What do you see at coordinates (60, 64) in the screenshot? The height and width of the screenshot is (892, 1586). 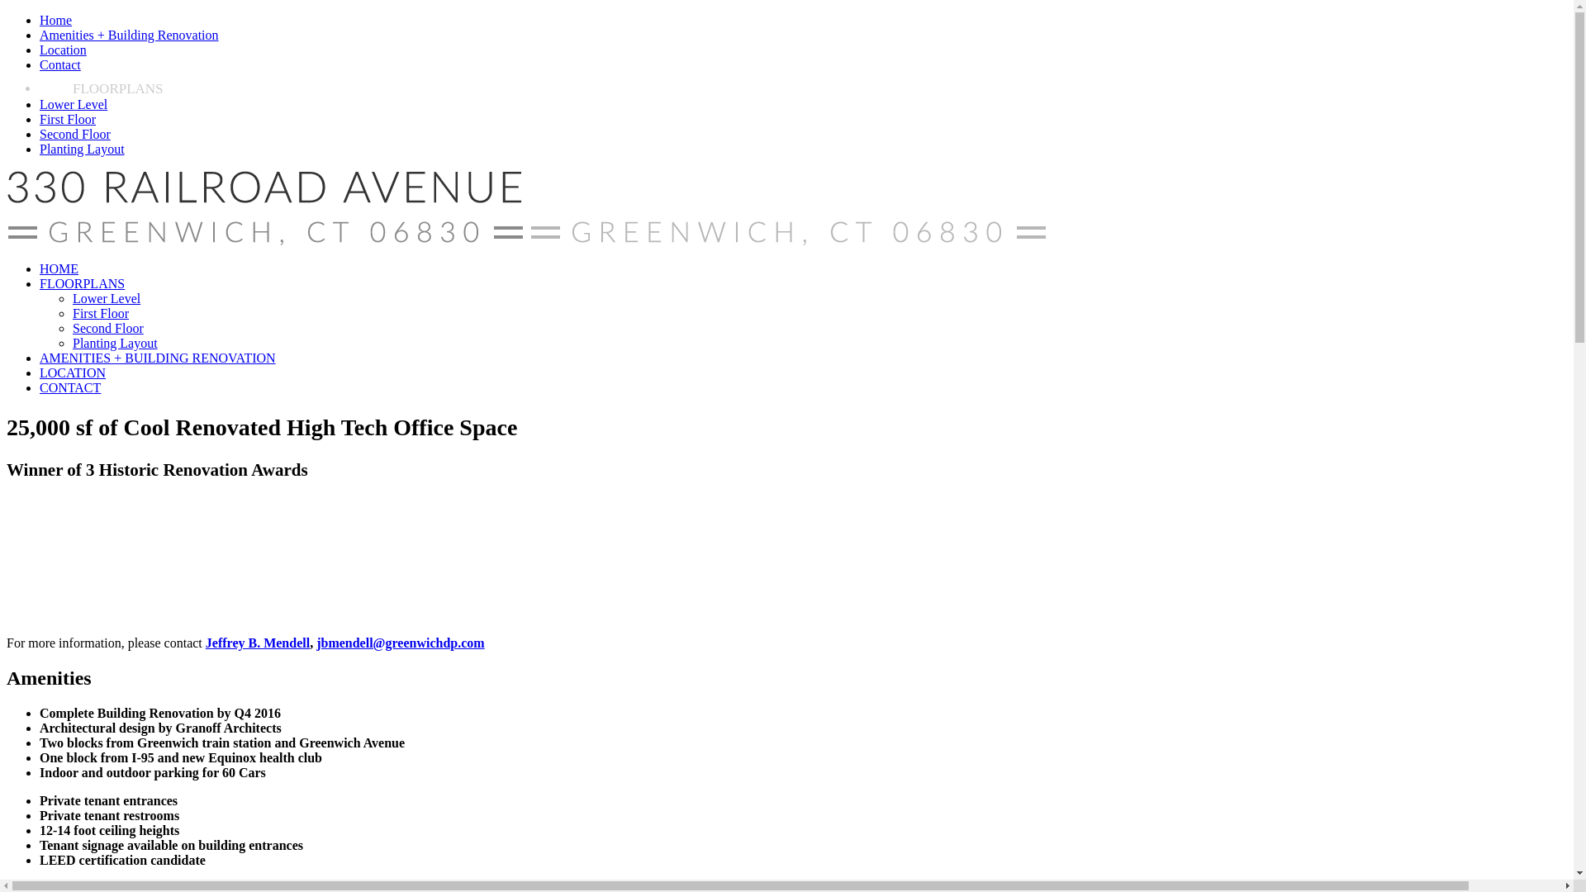 I see `Contact` at bounding box center [60, 64].